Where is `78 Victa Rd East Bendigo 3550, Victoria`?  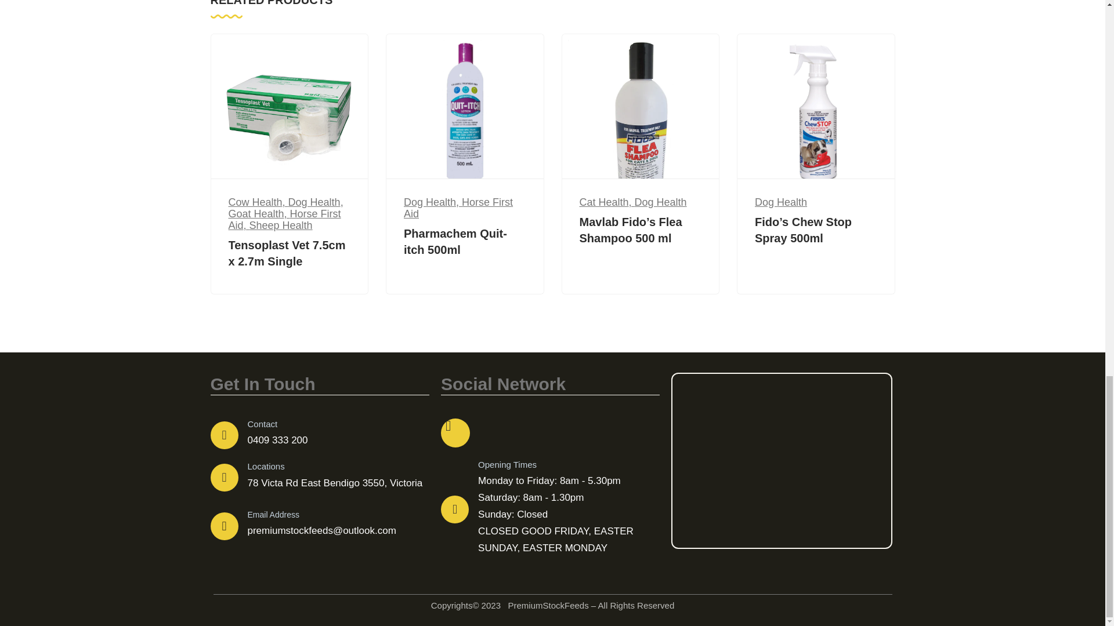
78 Victa Rd East Bendigo 3550, Victoria is located at coordinates (781, 460).